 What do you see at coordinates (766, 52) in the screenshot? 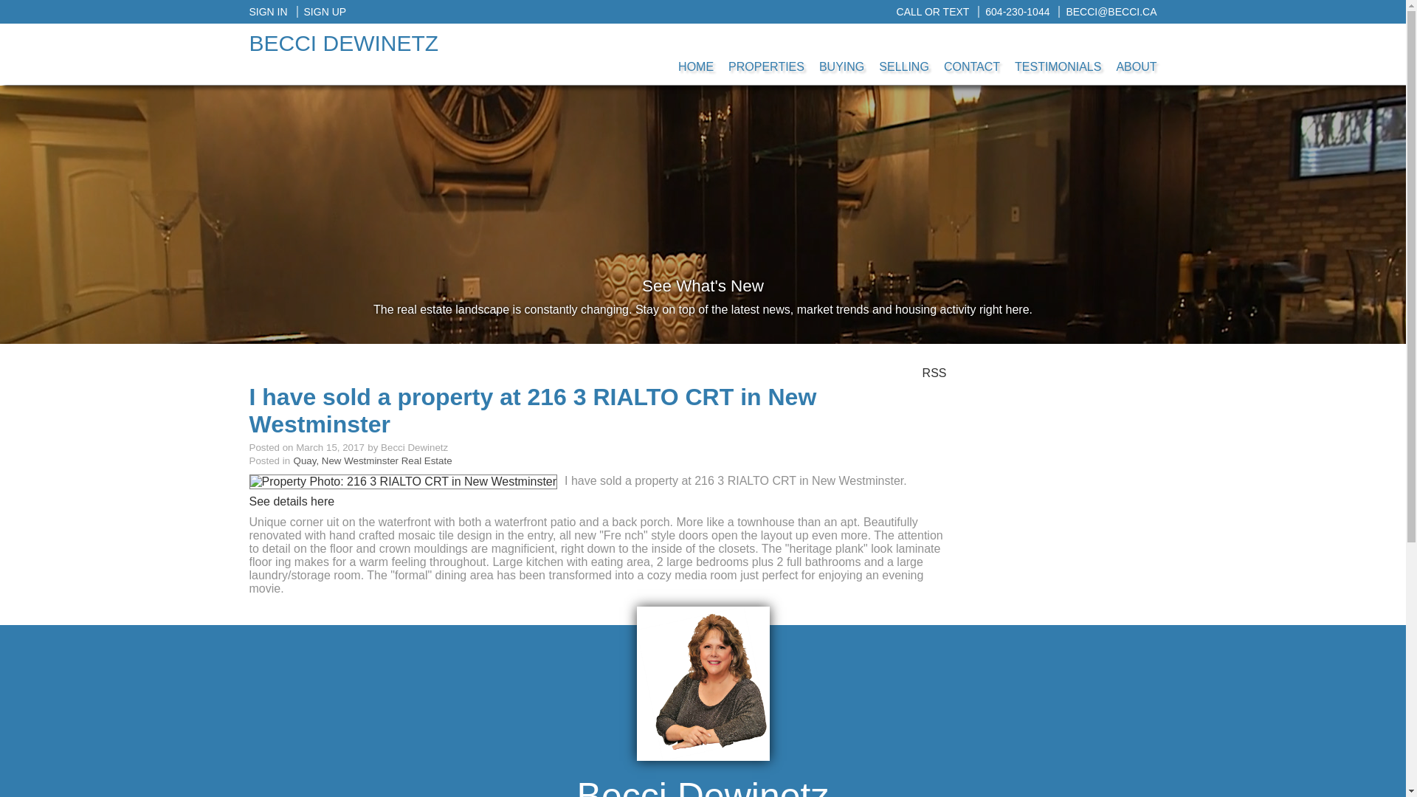
I see `PROPERTIES` at bounding box center [766, 52].